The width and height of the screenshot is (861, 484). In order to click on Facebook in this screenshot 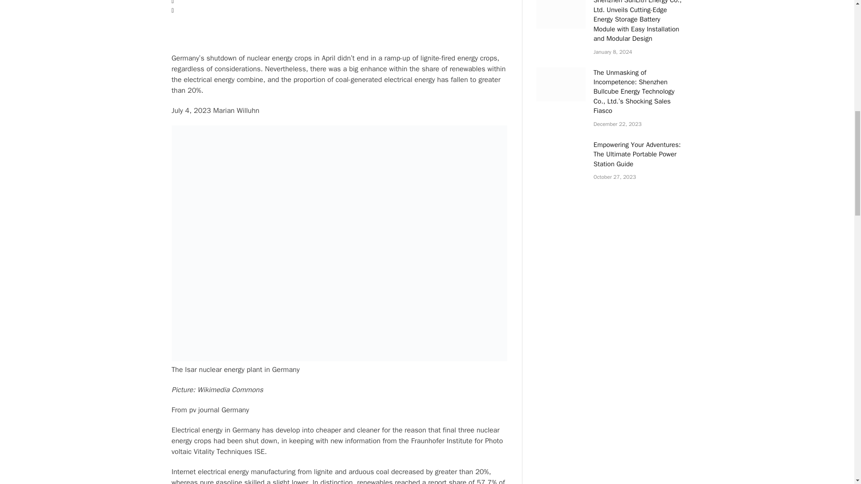, I will do `click(339, 4)`.